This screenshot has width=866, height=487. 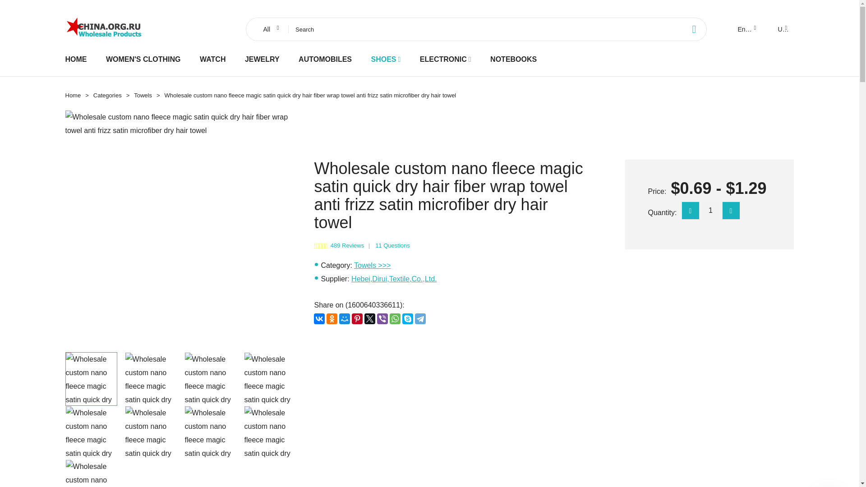 I want to click on Advertisement, so click(x=450, y=401).